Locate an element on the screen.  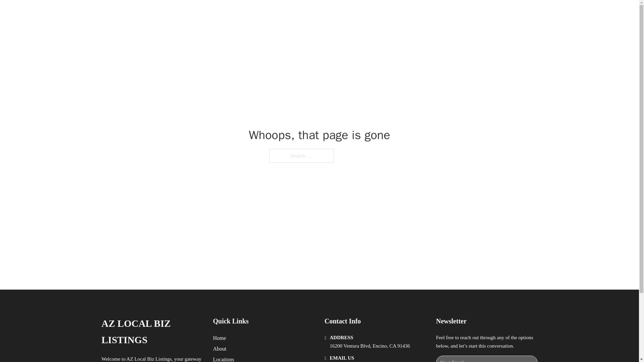
HOME is located at coordinates (407, 13).